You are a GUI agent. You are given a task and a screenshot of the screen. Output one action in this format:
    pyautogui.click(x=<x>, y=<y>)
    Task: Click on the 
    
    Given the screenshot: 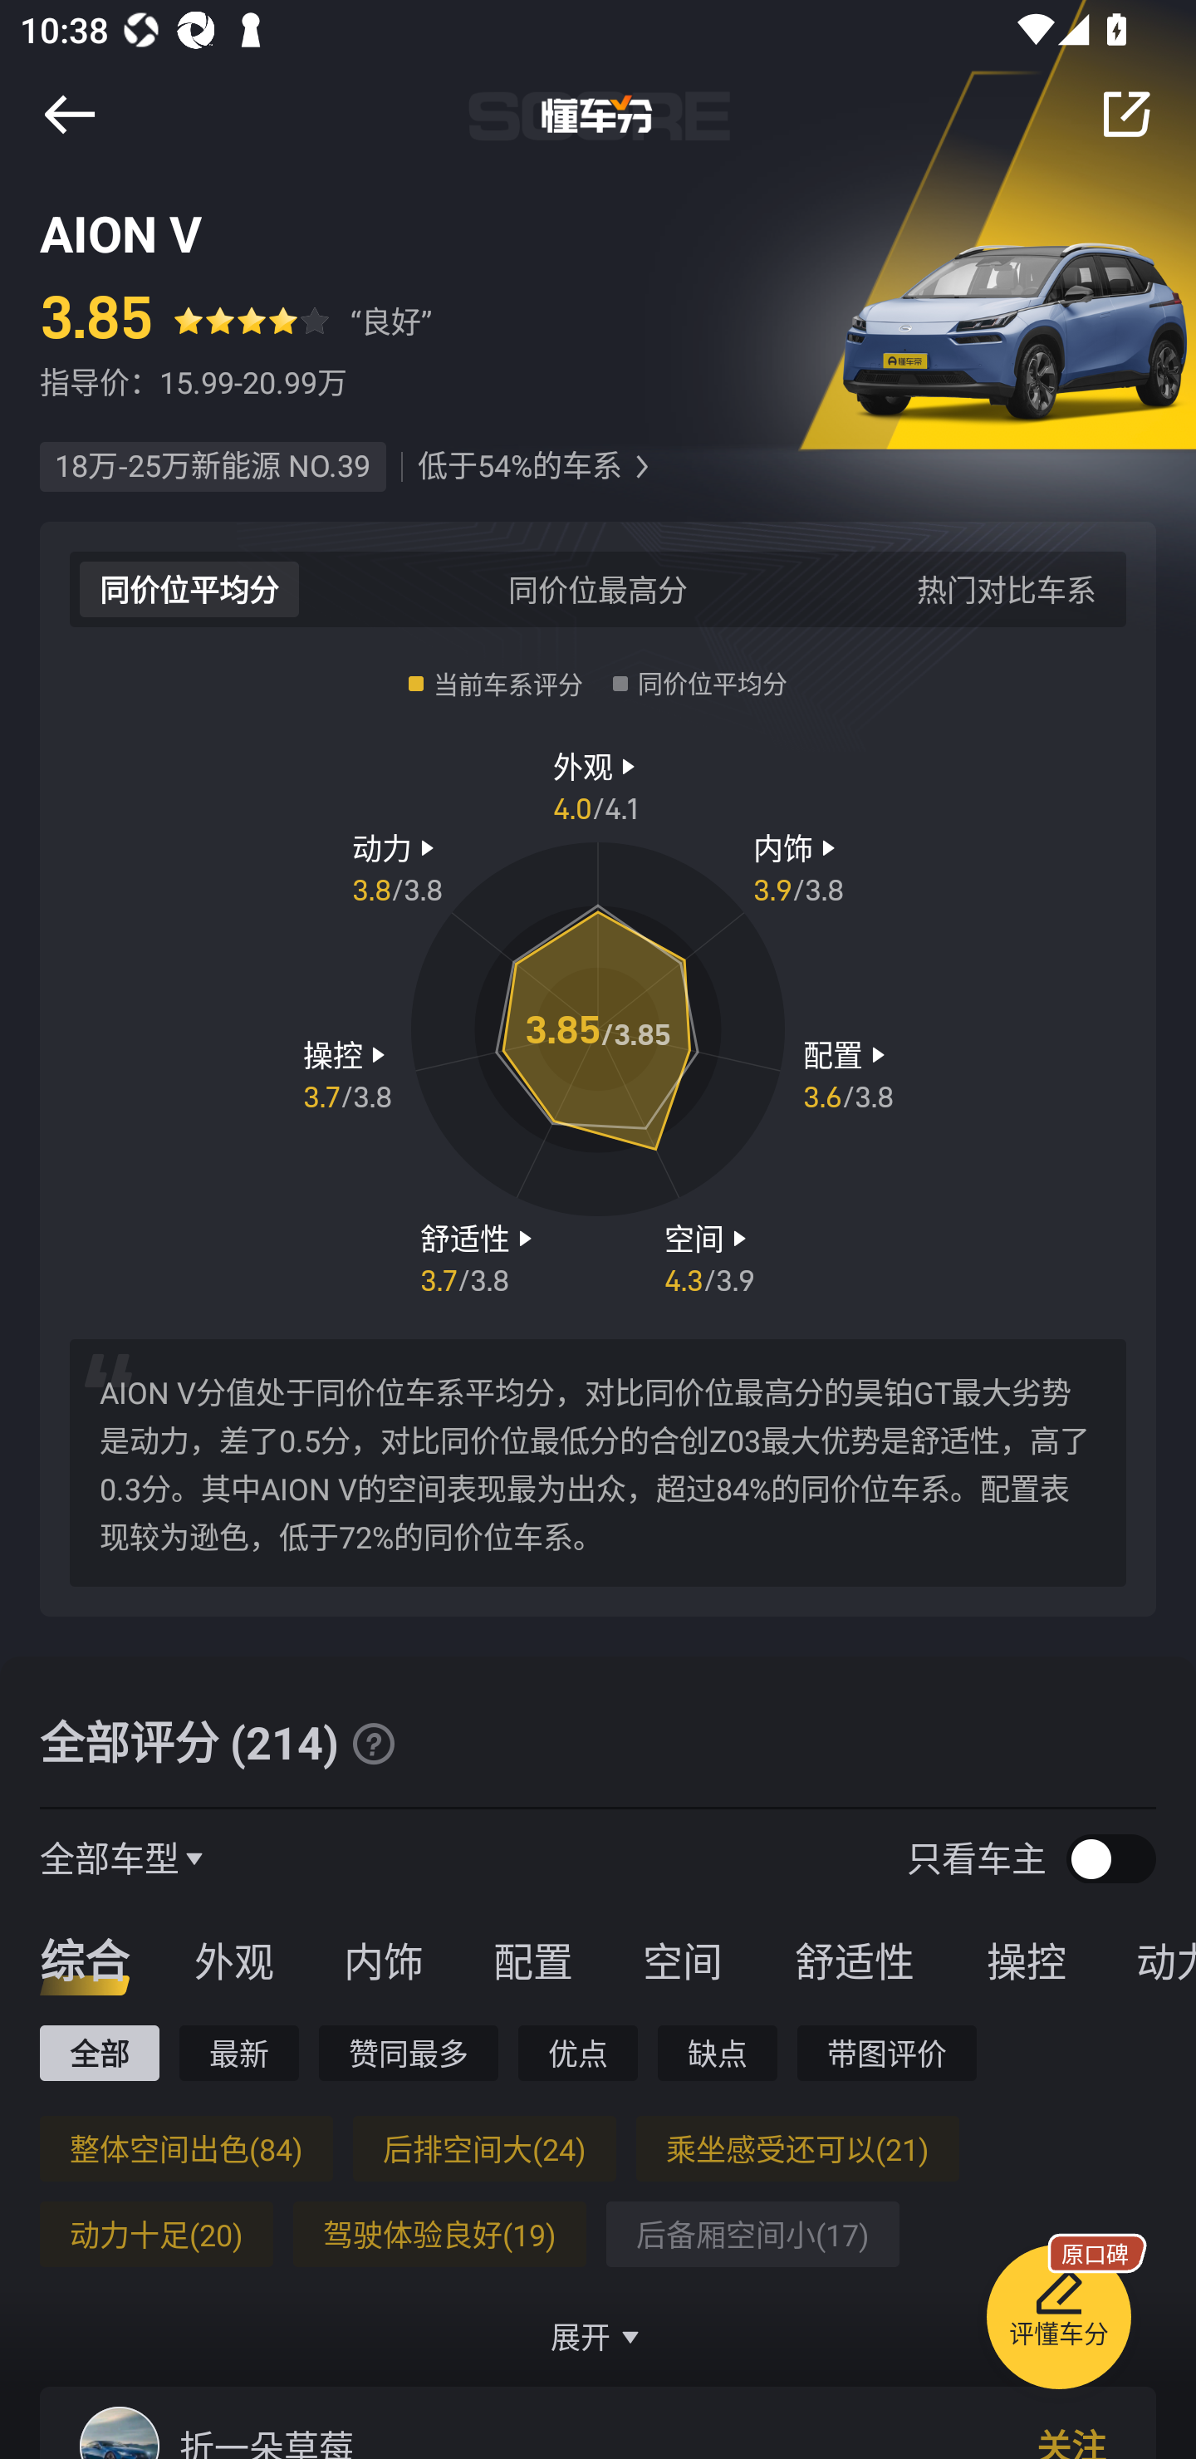 What is the action you would take?
    pyautogui.click(x=69, y=114)
    